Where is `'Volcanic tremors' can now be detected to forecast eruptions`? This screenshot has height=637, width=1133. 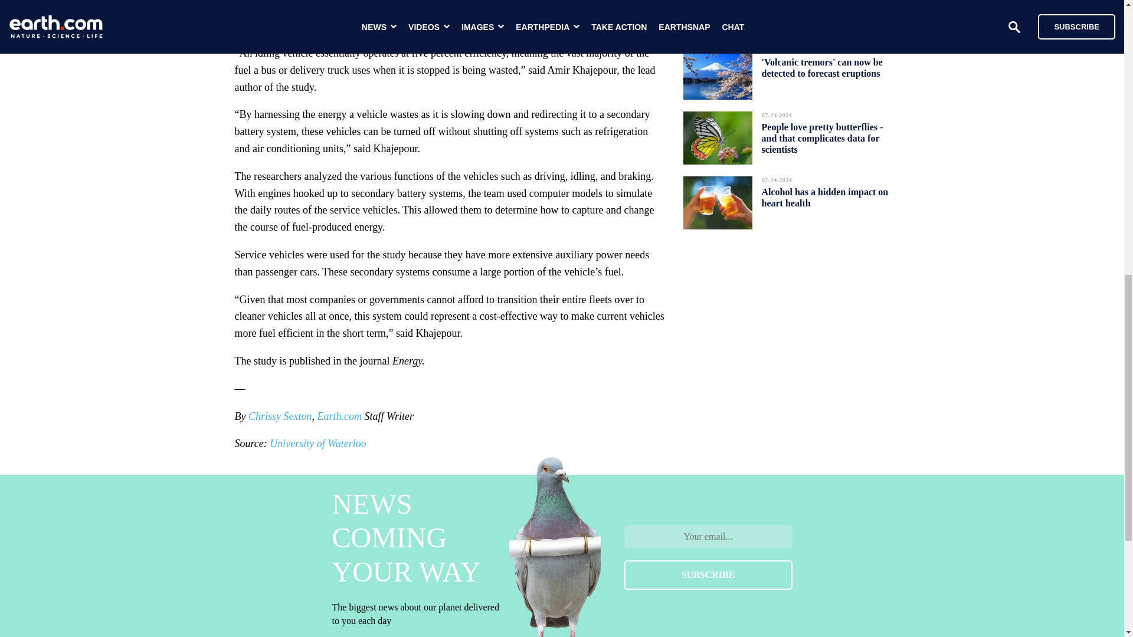 'Volcanic tremors' can now be detected to forecast eruptions is located at coordinates (821, 67).